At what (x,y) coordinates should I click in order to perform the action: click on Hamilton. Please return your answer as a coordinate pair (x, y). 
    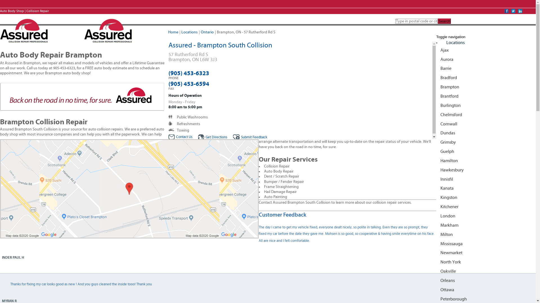
    Looking at the image, I should click on (486, 161).